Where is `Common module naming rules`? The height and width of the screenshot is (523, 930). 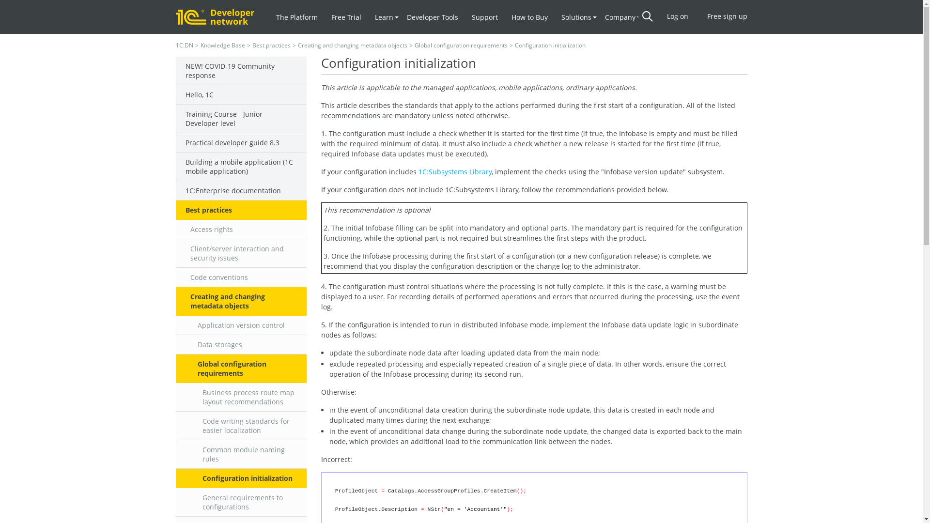 Common module naming rules is located at coordinates (241, 454).